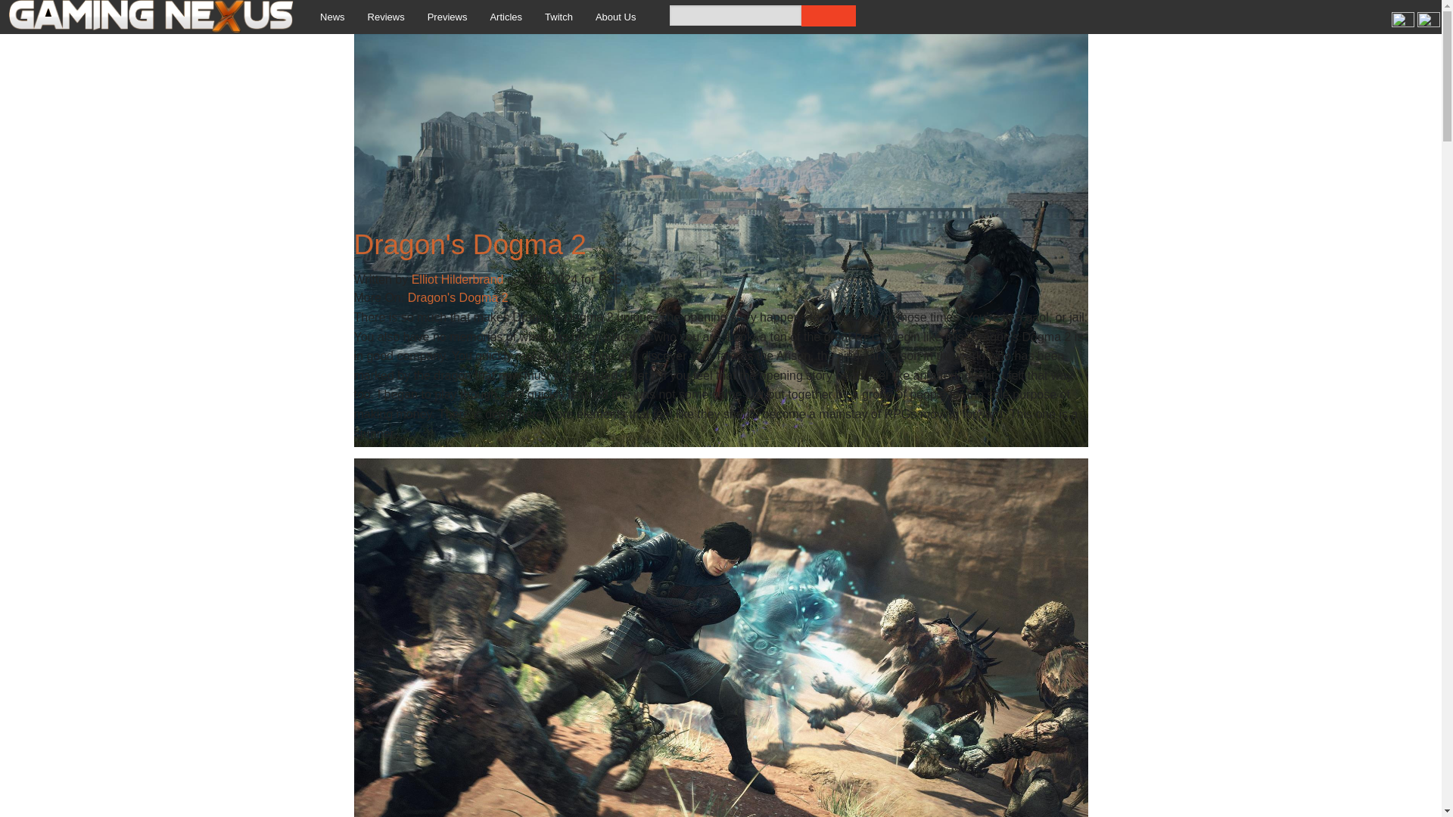 The width and height of the screenshot is (1453, 817). What do you see at coordinates (459, 297) in the screenshot?
I see `Dragon's Dogma 2` at bounding box center [459, 297].